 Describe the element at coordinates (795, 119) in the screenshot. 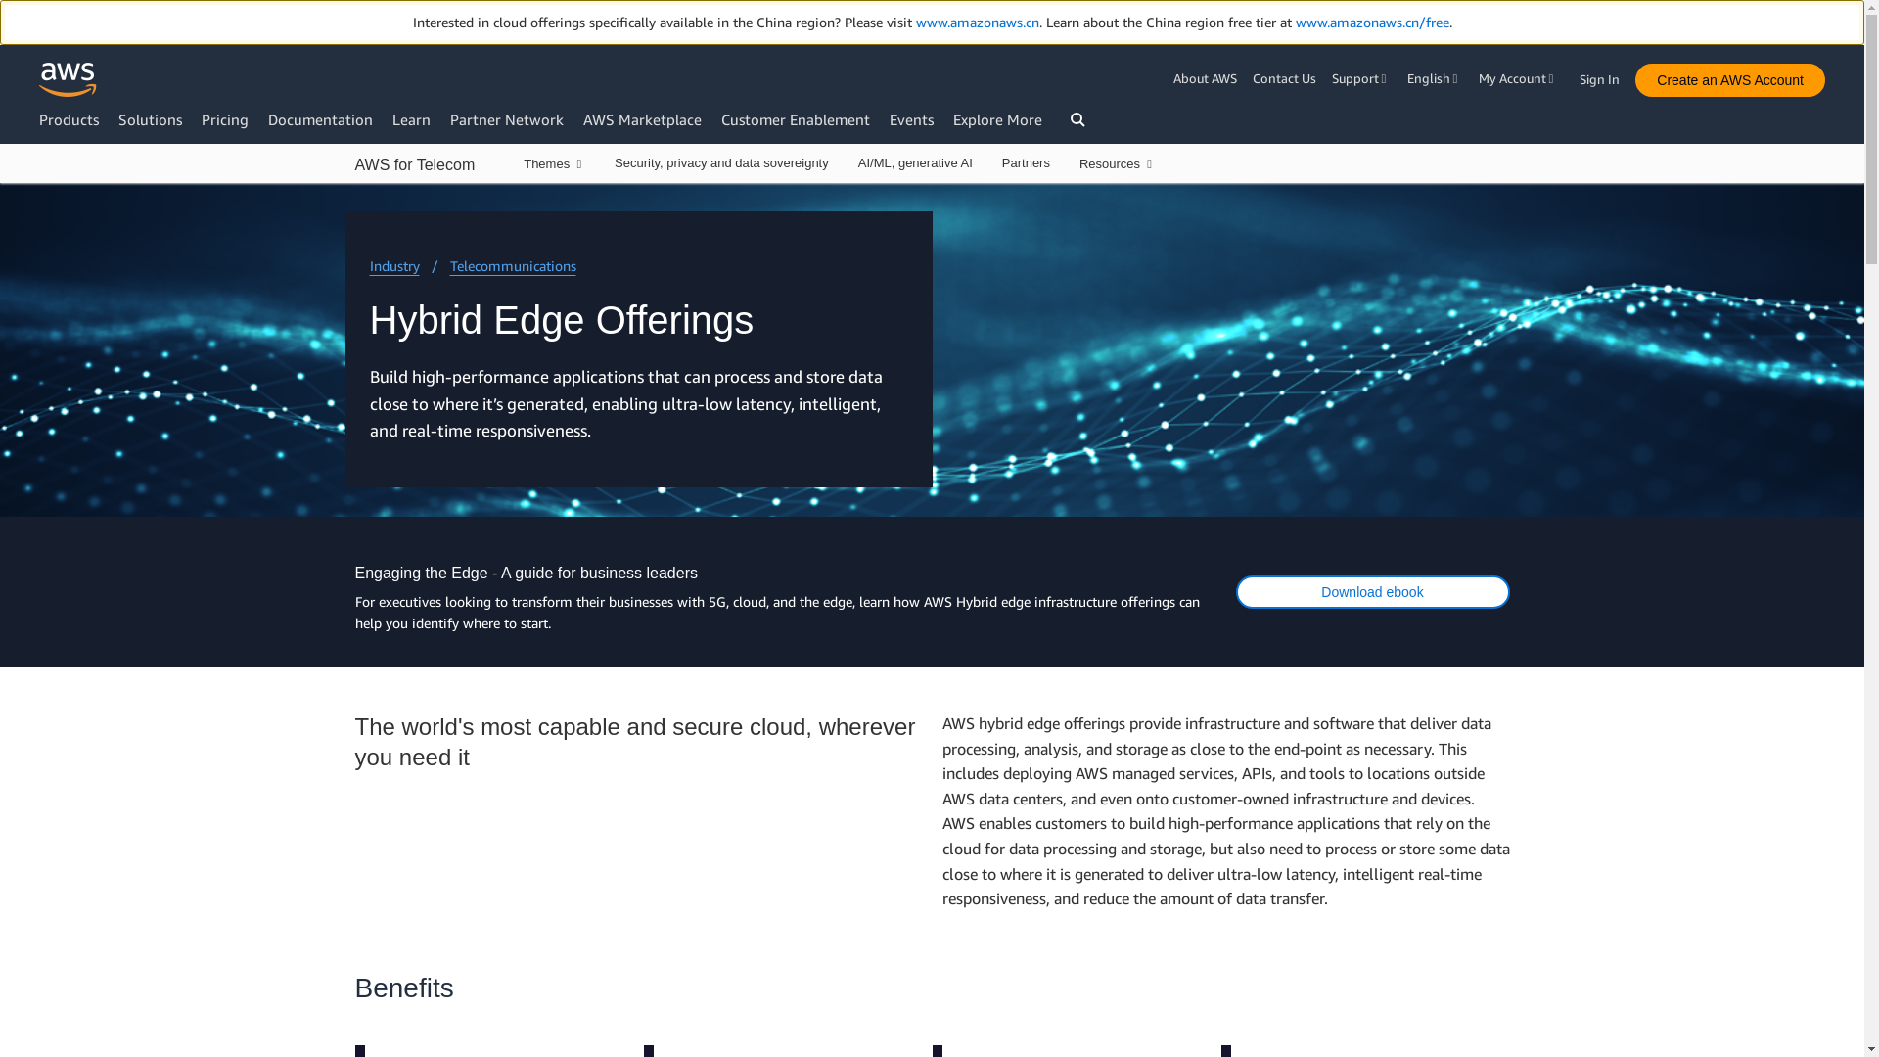

I see `Customer Enablement` at that location.